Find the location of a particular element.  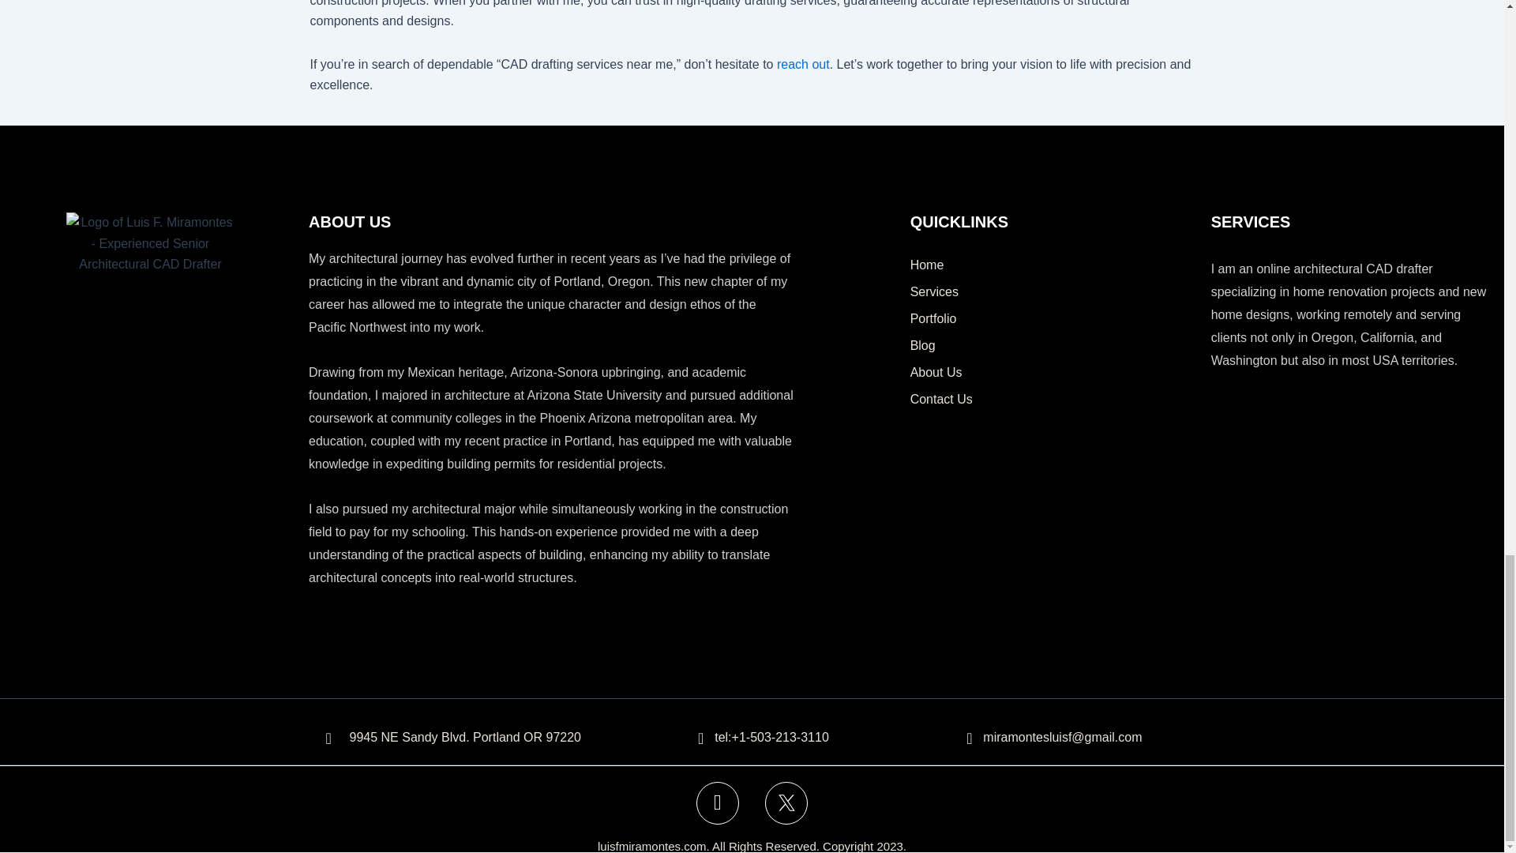

reach out is located at coordinates (802, 64).